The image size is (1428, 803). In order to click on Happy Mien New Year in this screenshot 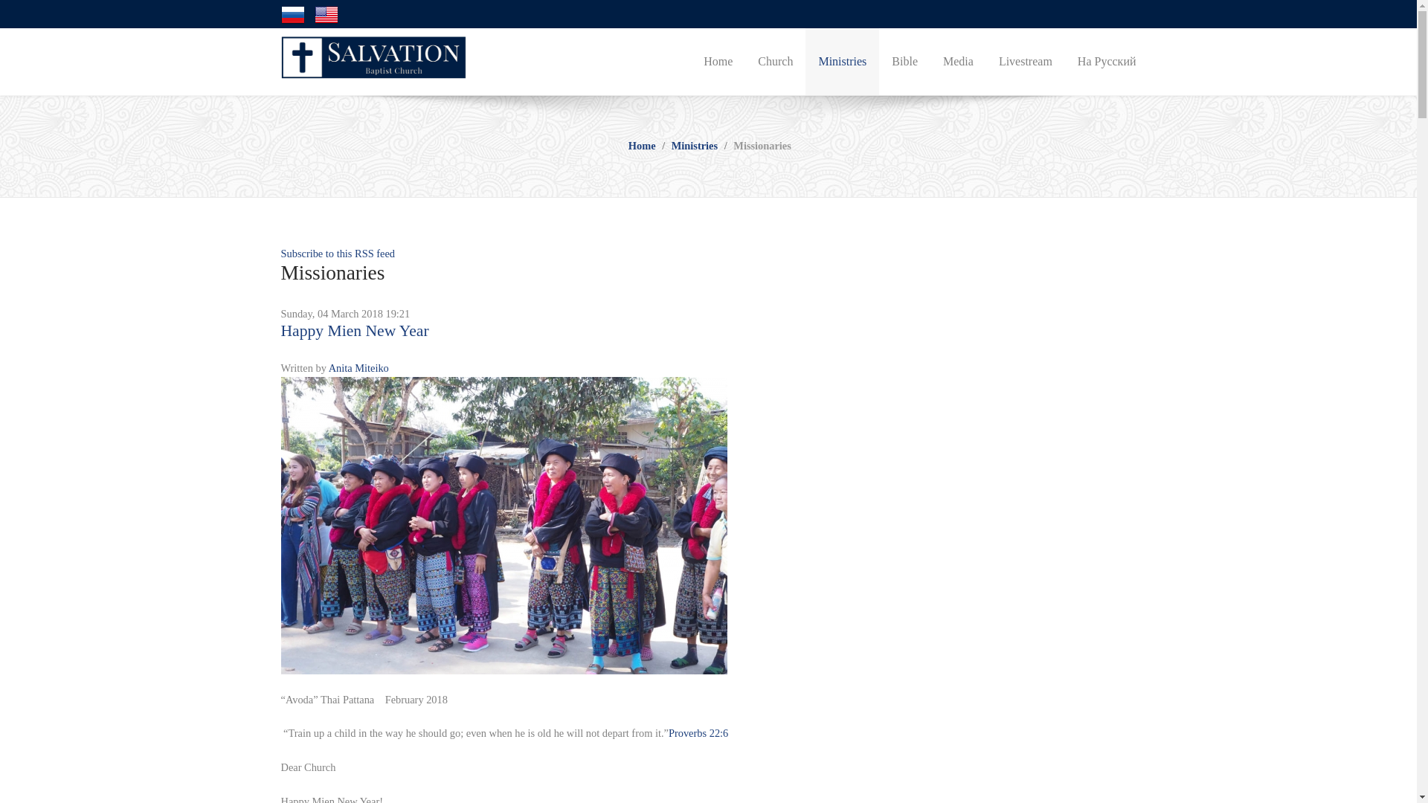, I will do `click(504, 523)`.